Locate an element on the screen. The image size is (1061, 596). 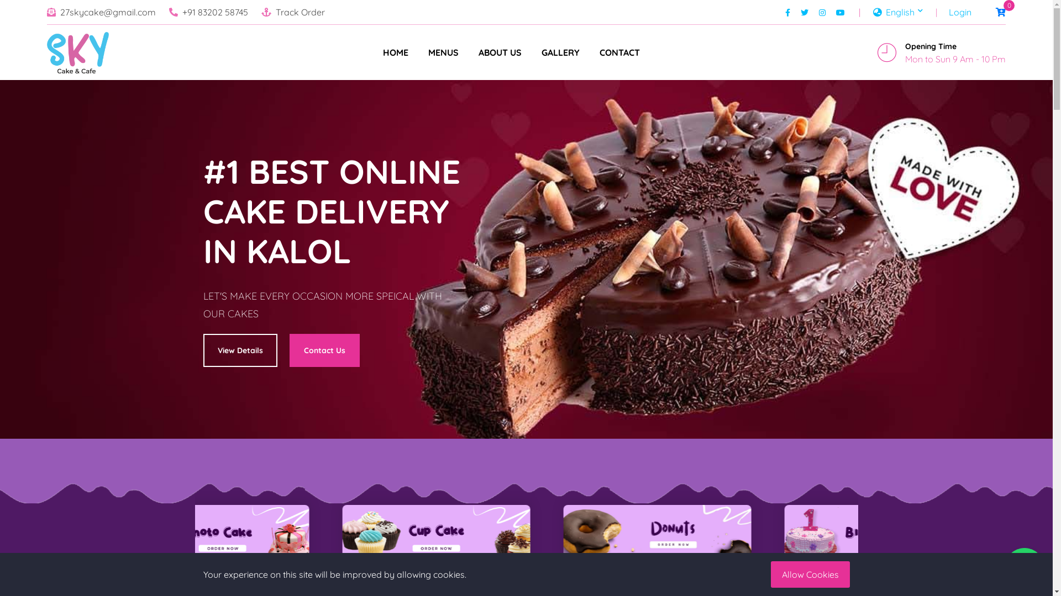
MENUS is located at coordinates (443, 52).